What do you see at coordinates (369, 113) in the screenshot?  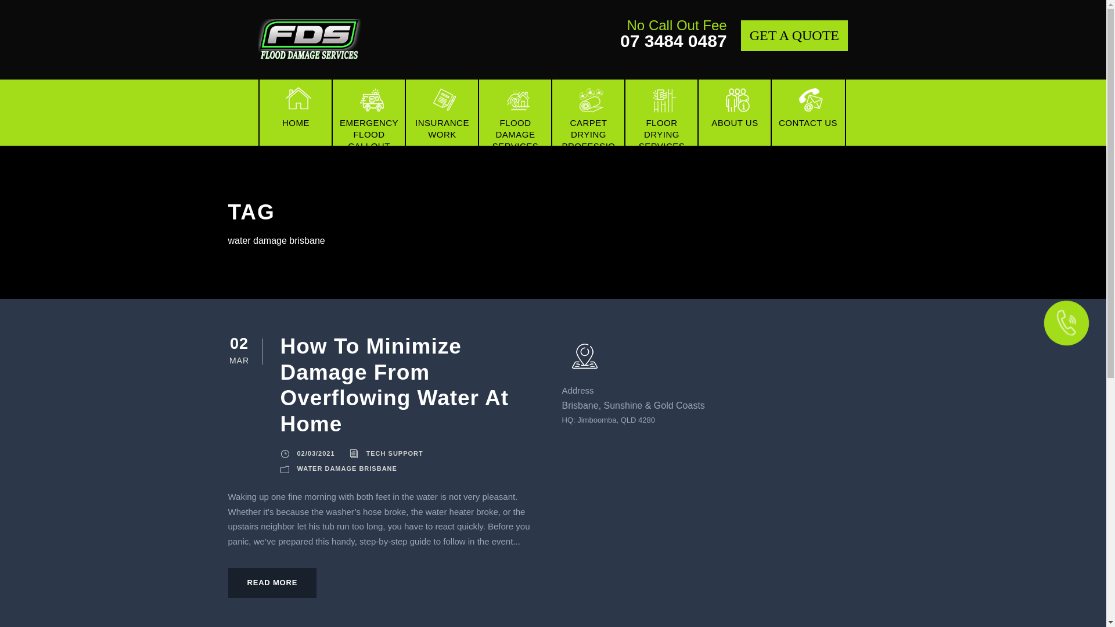 I see `EMERGENCY FLOOD CALLOUT` at bounding box center [369, 113].